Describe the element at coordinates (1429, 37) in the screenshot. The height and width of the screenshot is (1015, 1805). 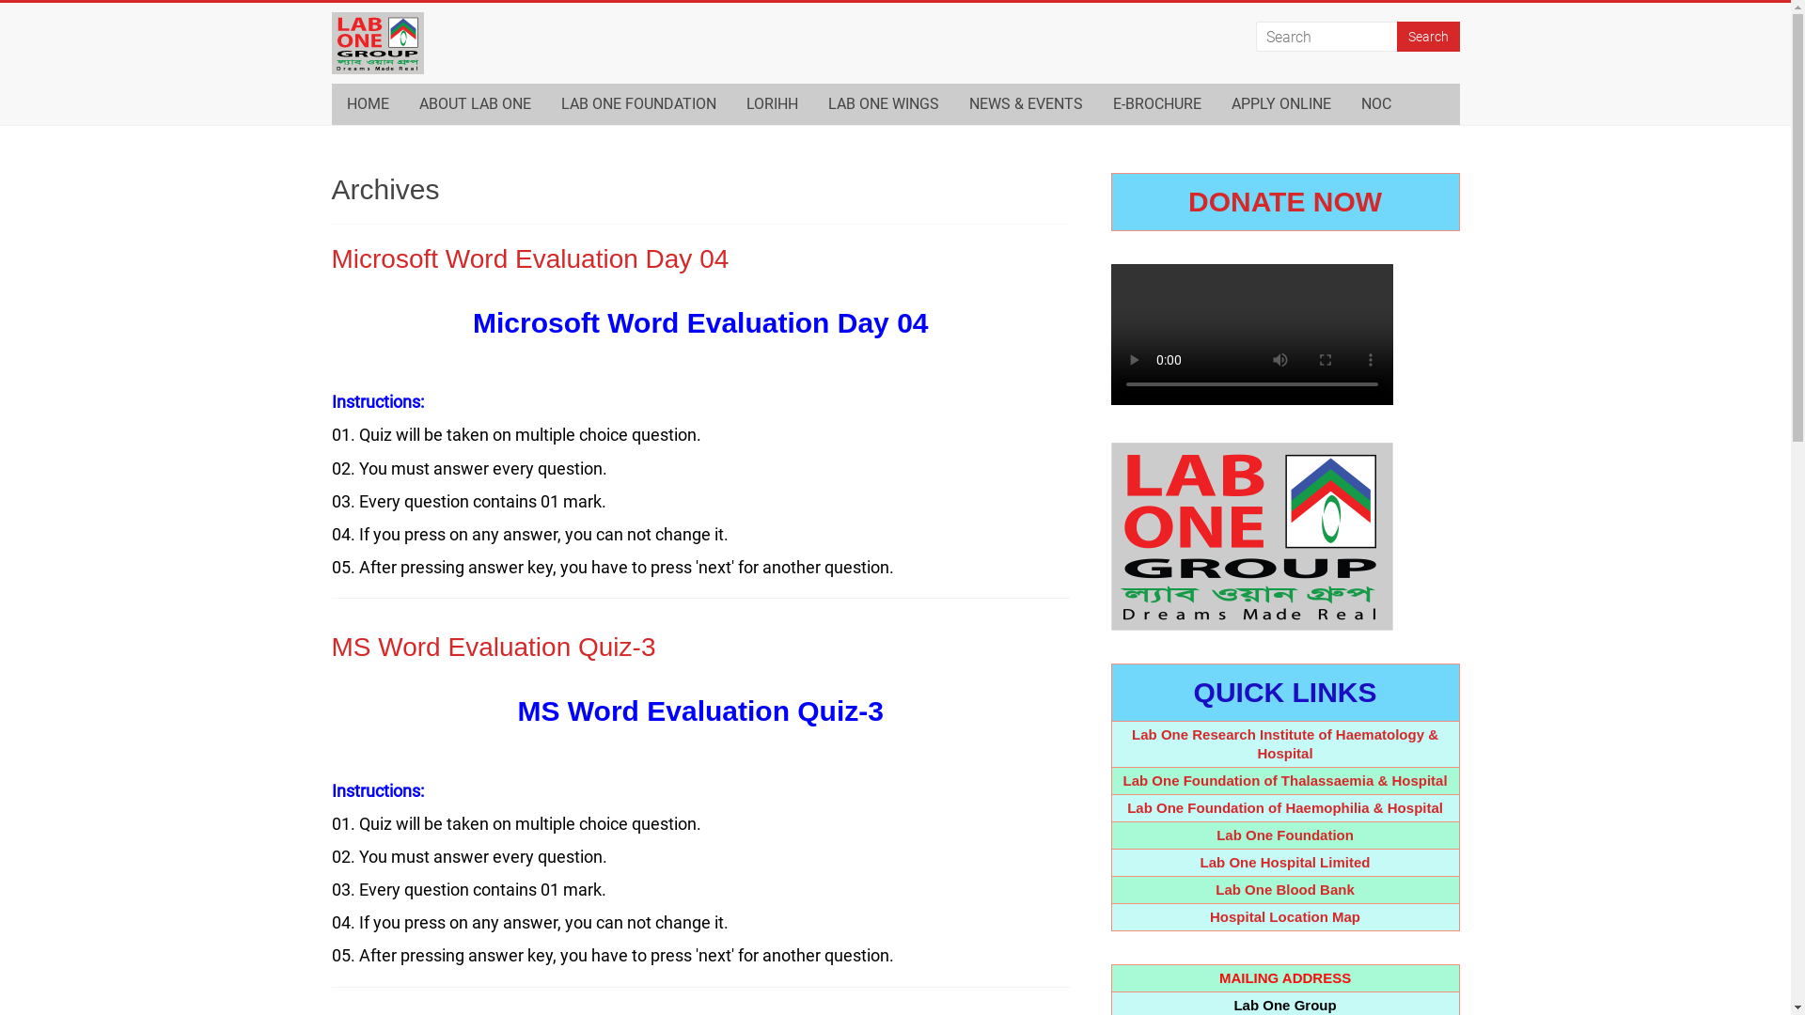
I see `Search` at that location.